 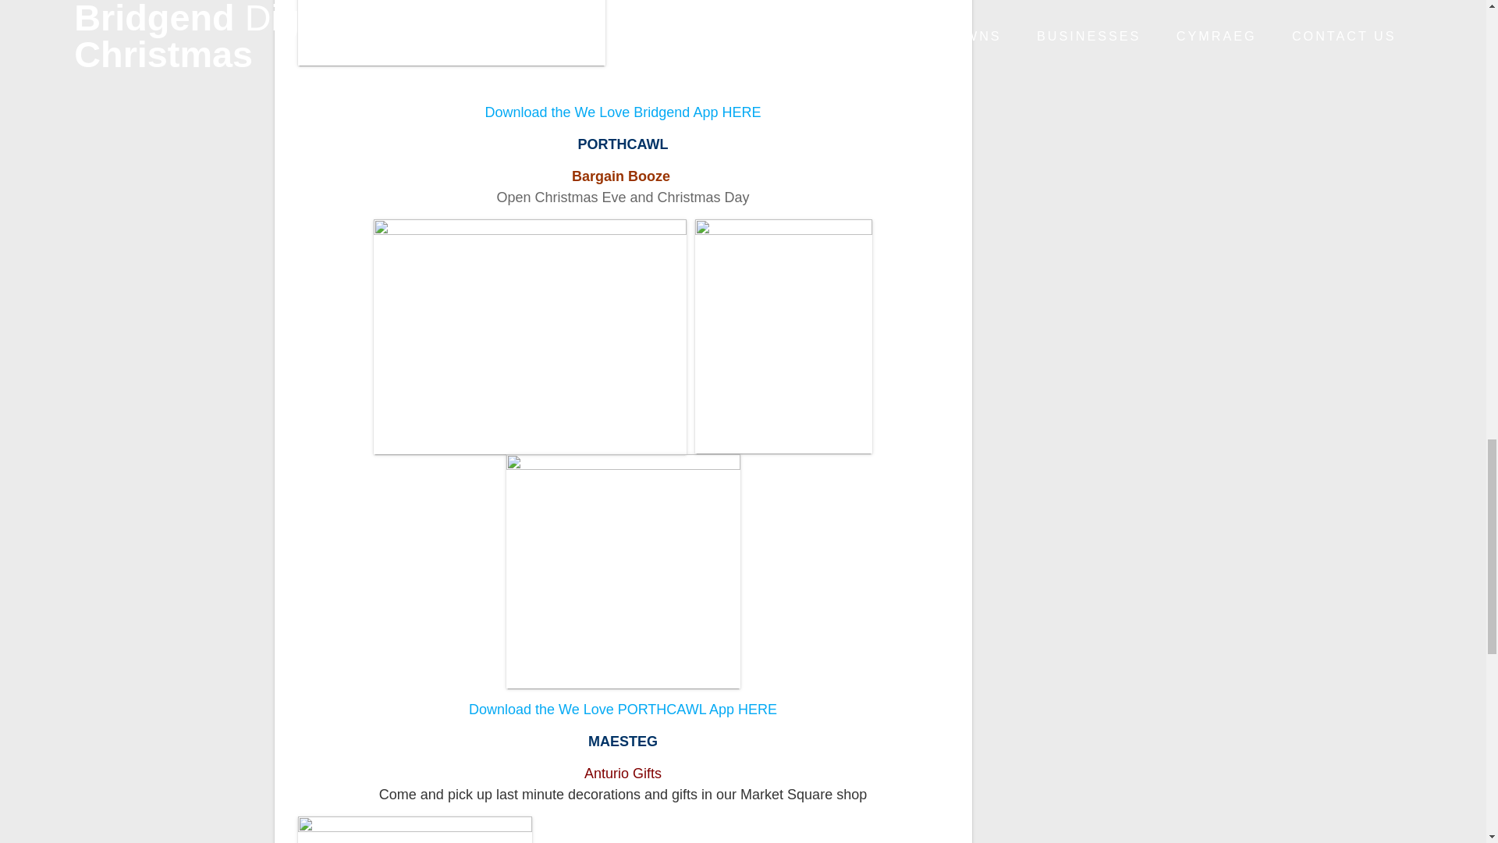 I want to click on PORTHCAWL, so click(x=623, y=144).